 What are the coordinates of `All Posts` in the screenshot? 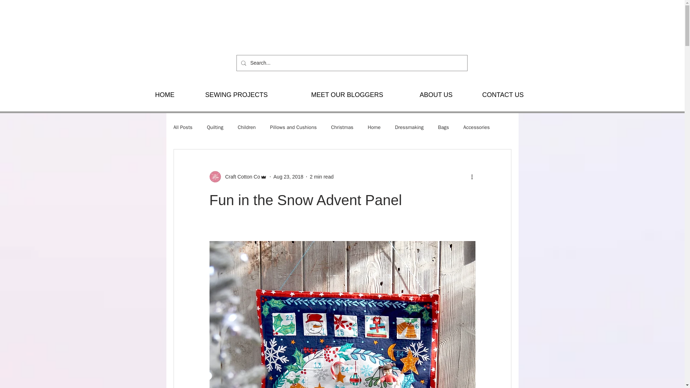 It's located at (183, 127).